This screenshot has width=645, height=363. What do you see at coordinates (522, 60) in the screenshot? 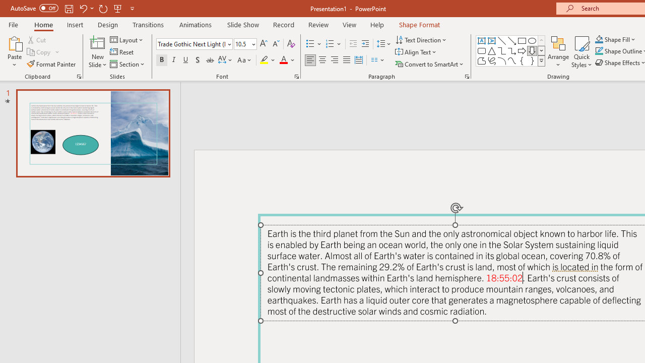
I see `Left Brace` at bounding box center [522, 60].